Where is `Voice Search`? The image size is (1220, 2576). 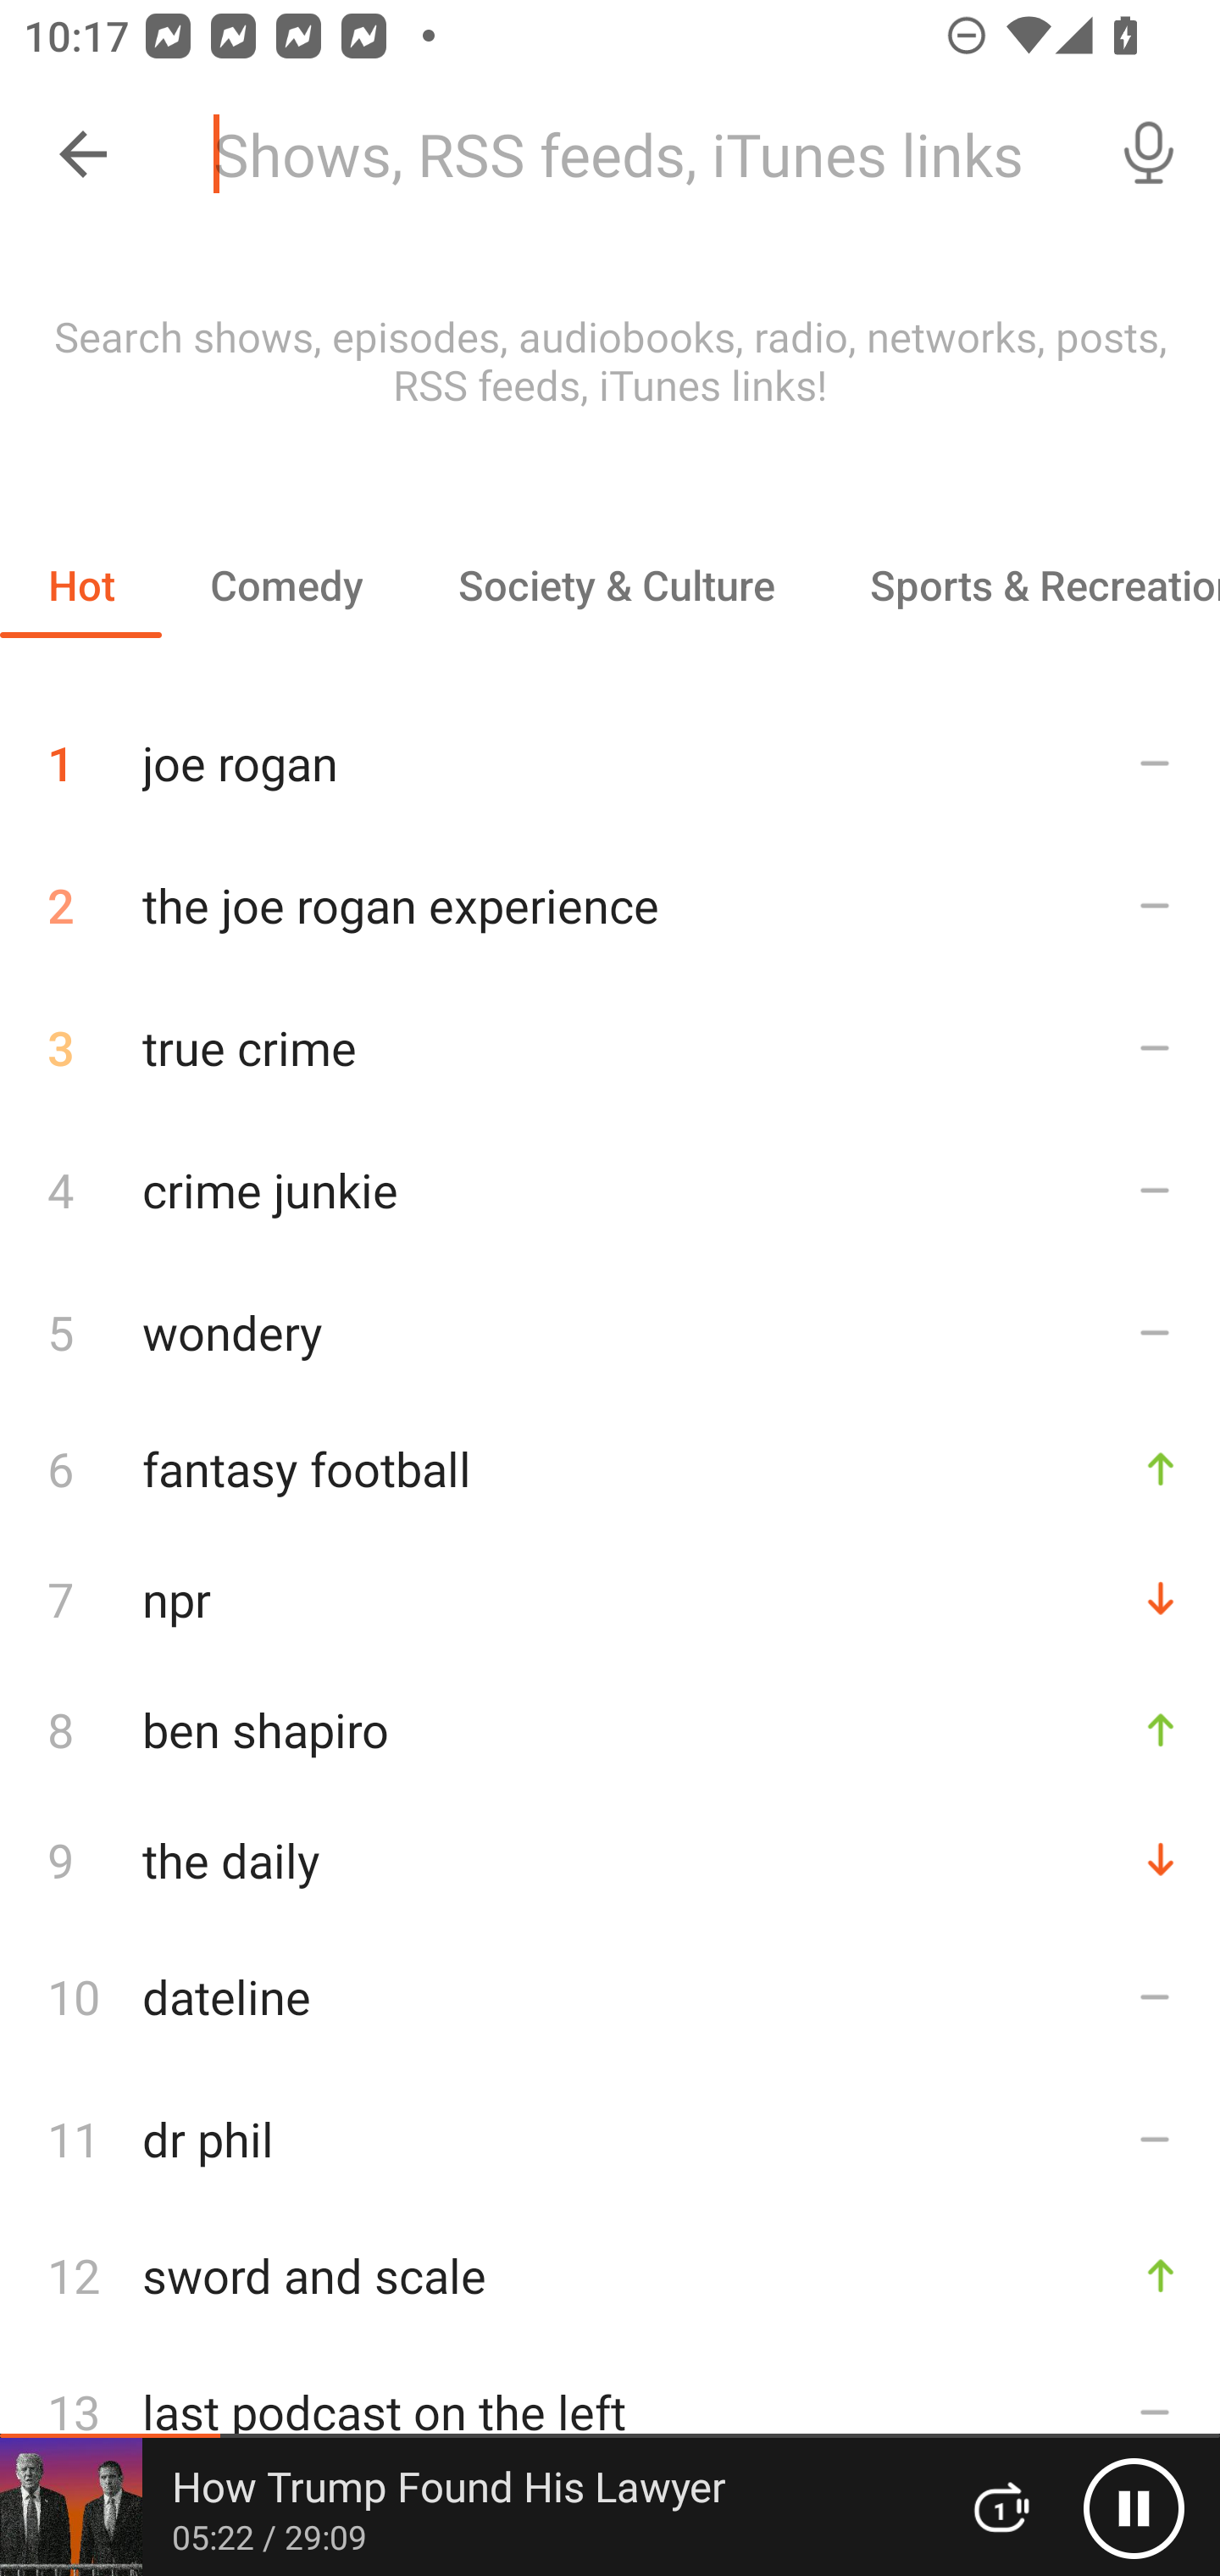 Voice Search is located at coordinates (1149, 154).